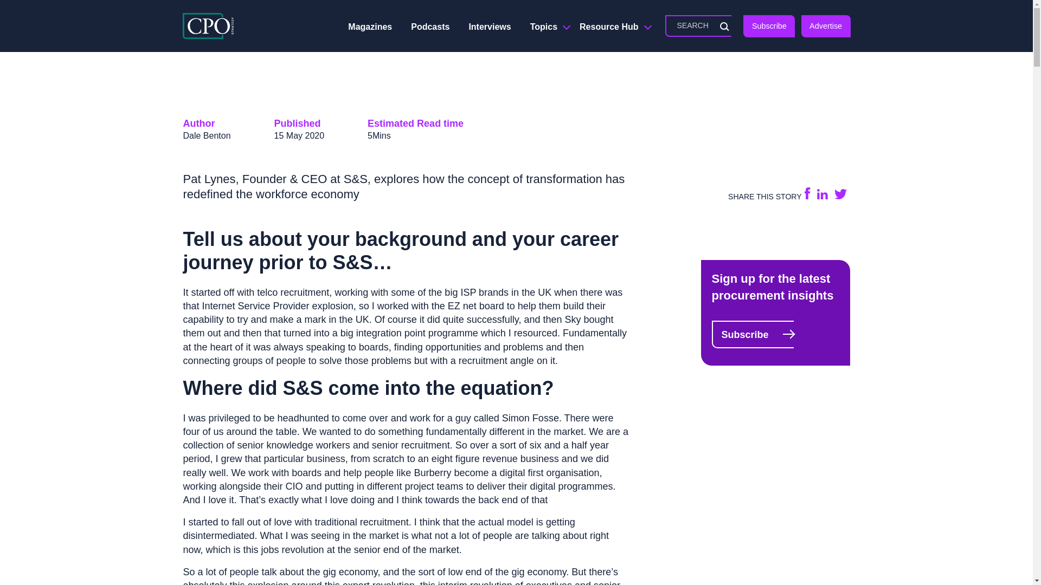 The image size is (1041, 585). What do you see at coordinates (430, 27) in the screenshot?
I see `Podcasts` at bounding box center [430, 27].